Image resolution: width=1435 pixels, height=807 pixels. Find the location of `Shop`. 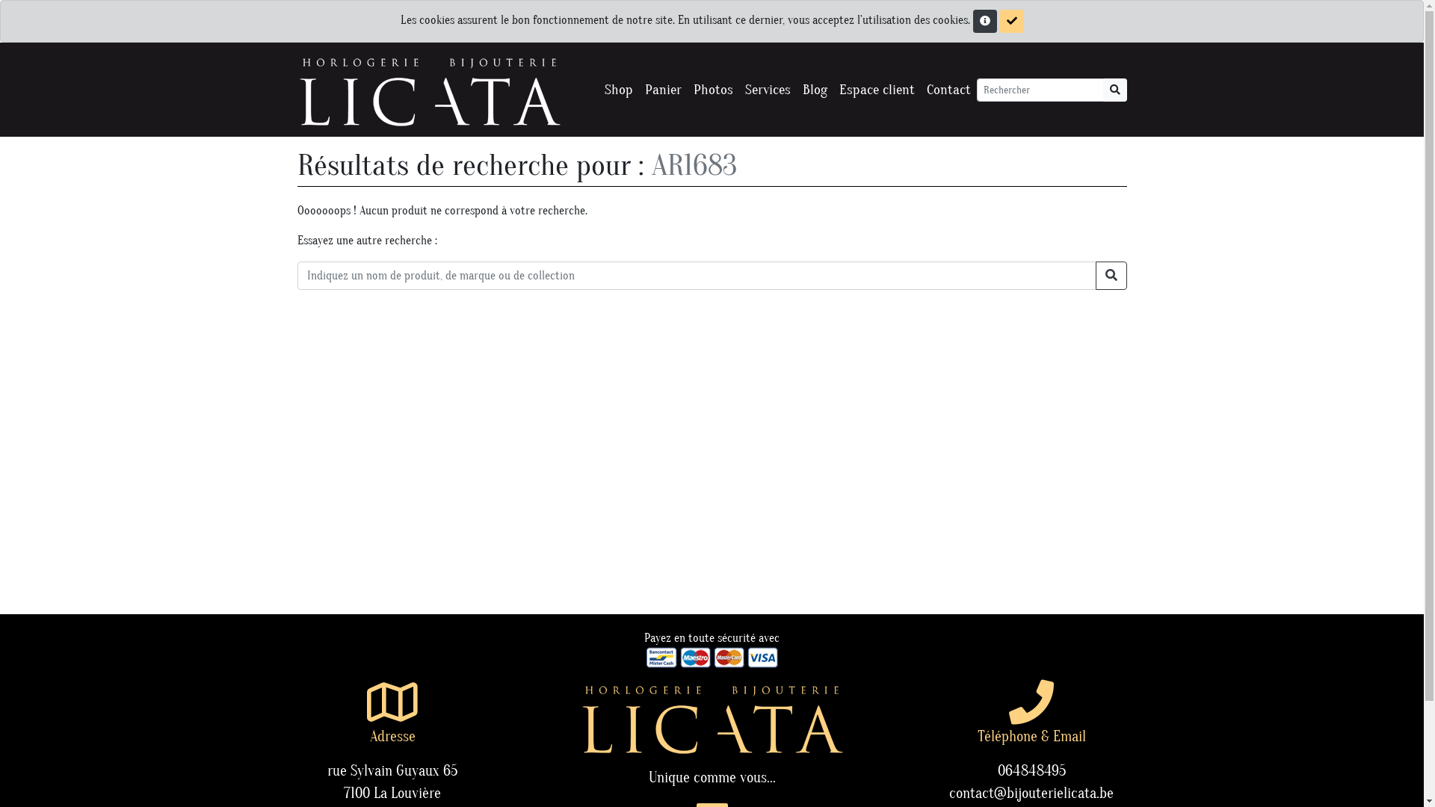

Shop is located at coordinates (618, 90).